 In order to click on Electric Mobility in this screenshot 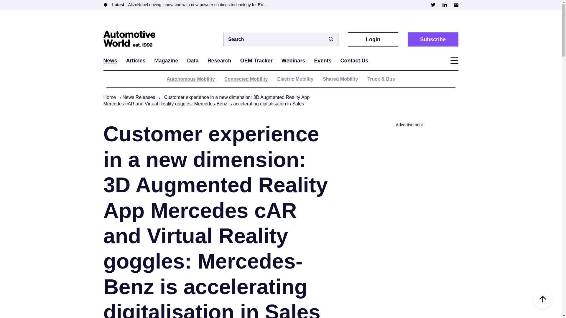, I will do `click(295, 79)`.